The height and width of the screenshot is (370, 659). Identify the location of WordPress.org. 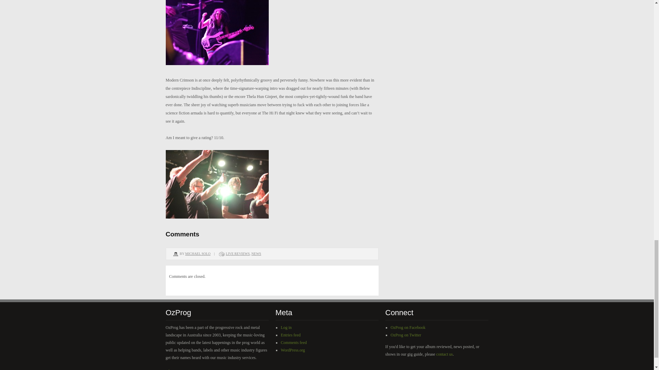
(292, 350).